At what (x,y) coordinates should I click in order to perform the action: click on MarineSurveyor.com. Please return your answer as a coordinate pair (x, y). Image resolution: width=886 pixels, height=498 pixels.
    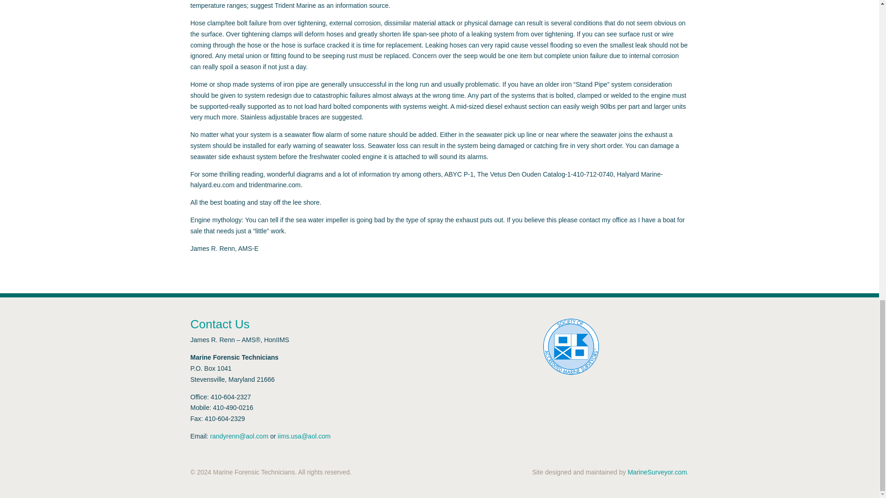
    Looking at the image, I should click on (657, 472).